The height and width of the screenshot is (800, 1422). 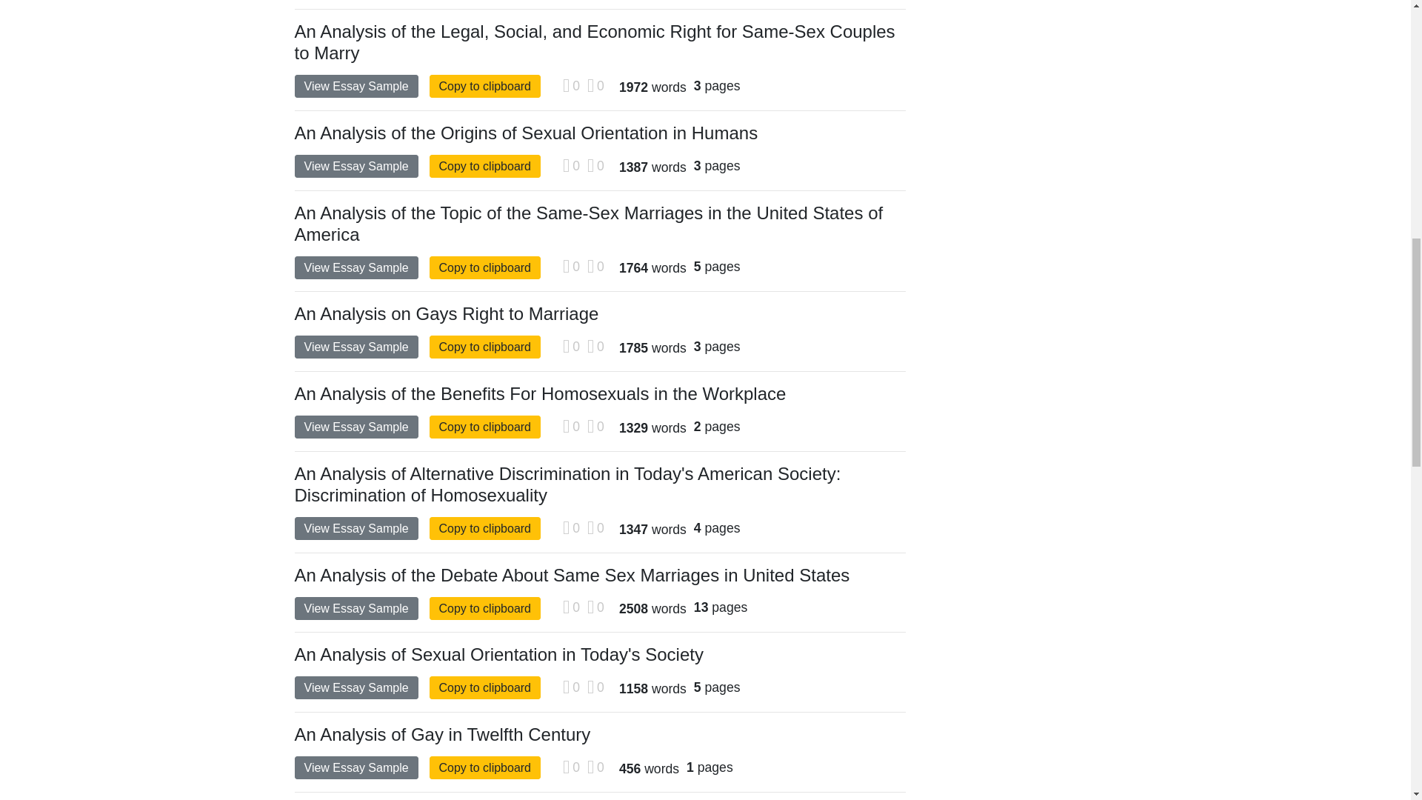 I want to click on View Essay Sample, so click(x=355, y=86).